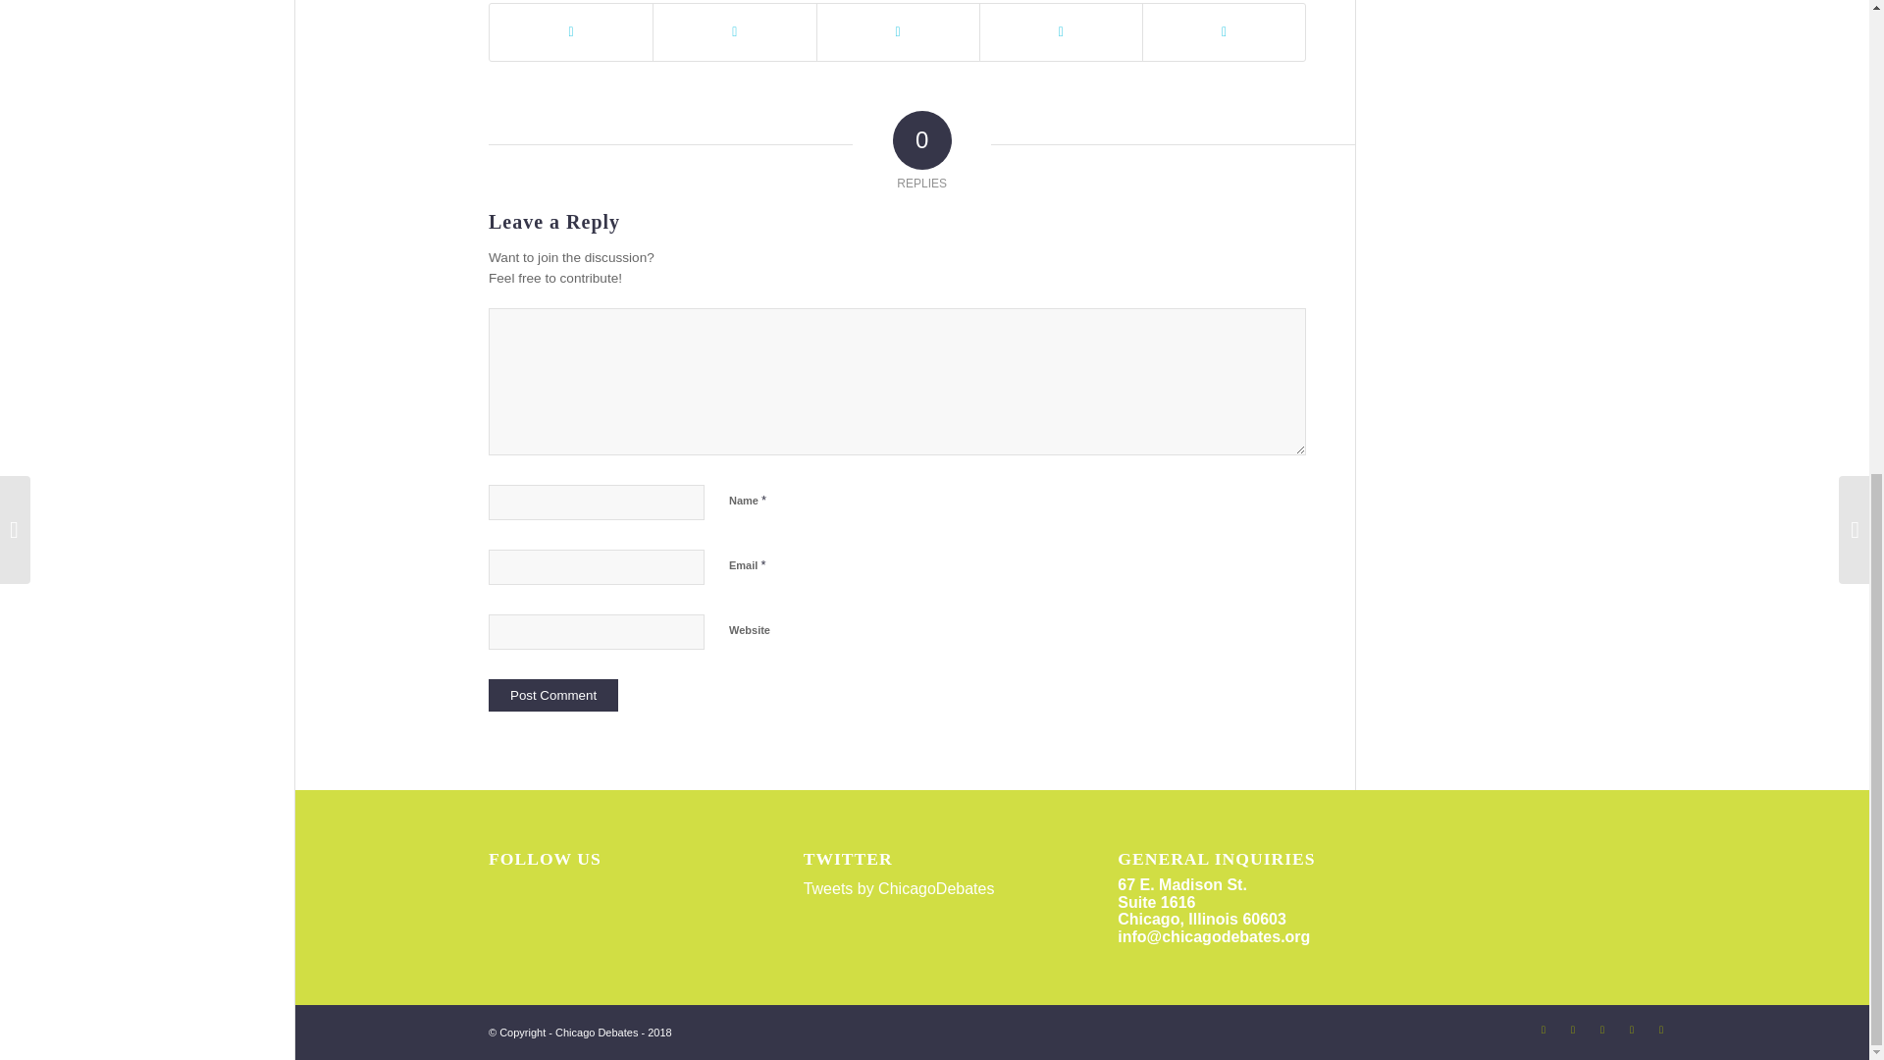  What do you see at coordinates (1543, 1029) in the screenshot?
I see `Twitter` at bounding box center [1543, 1029].